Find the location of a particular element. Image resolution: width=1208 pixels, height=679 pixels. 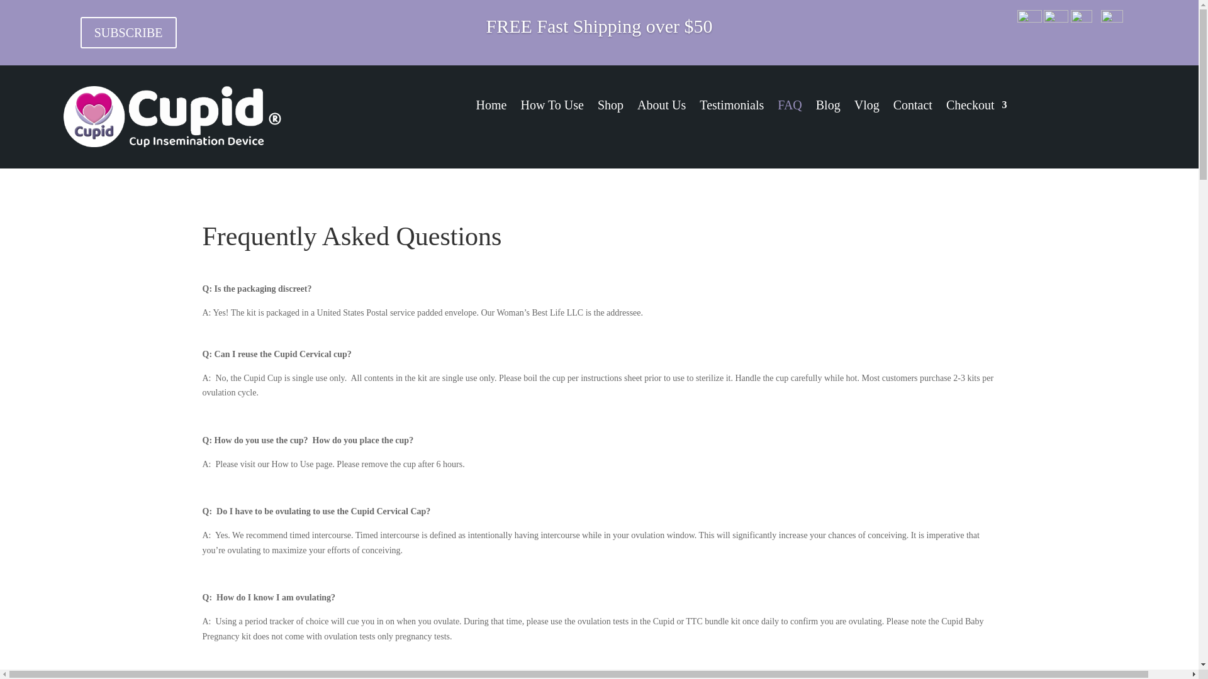

Shop is located at coordinates (610, 107).